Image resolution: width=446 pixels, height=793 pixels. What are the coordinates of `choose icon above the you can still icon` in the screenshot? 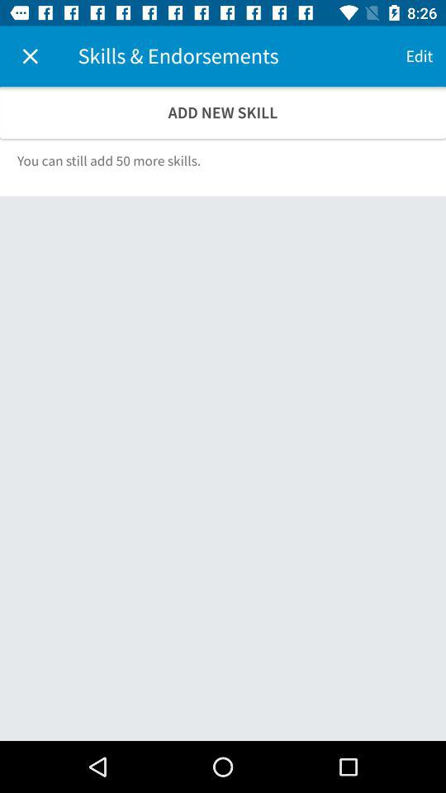 It's located at (223, 112).